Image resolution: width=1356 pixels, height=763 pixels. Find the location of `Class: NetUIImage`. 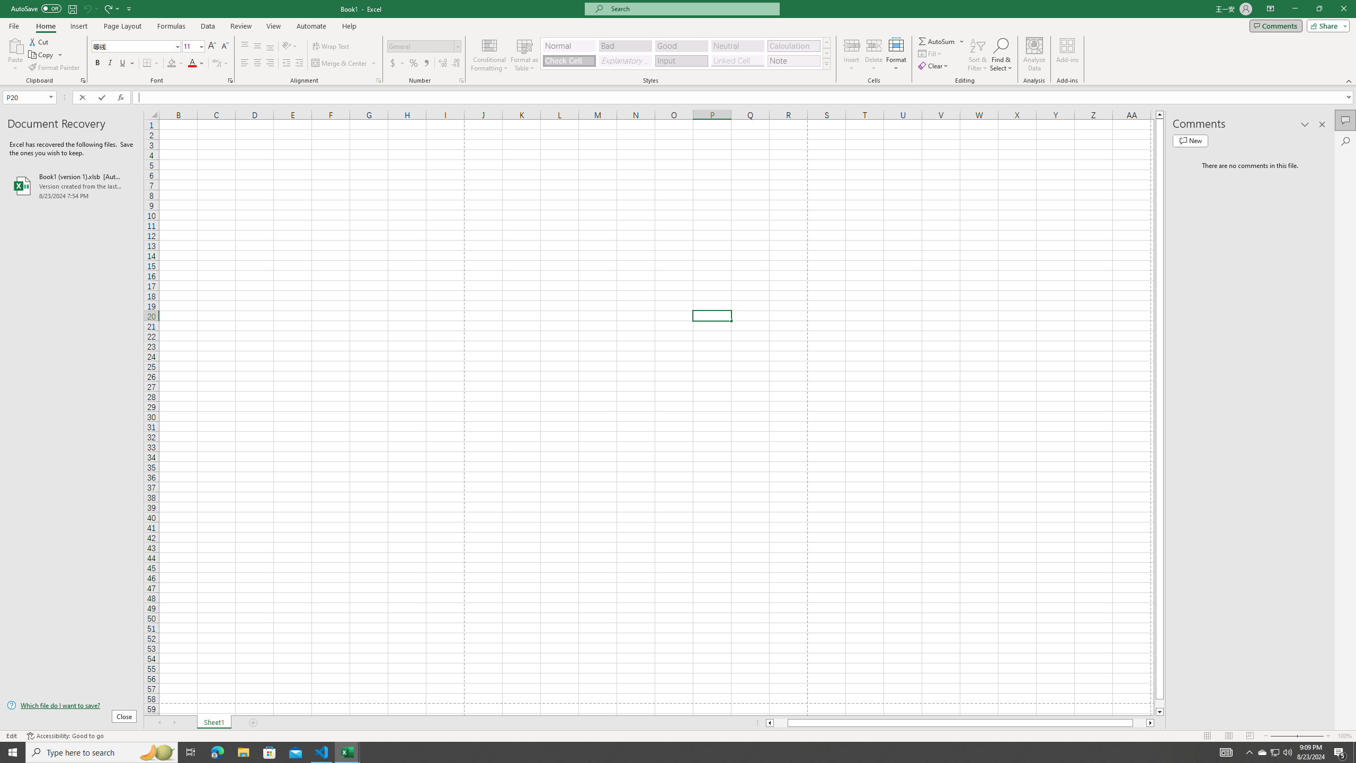

Class: NetUIImage is located at coordinates (826, 64).